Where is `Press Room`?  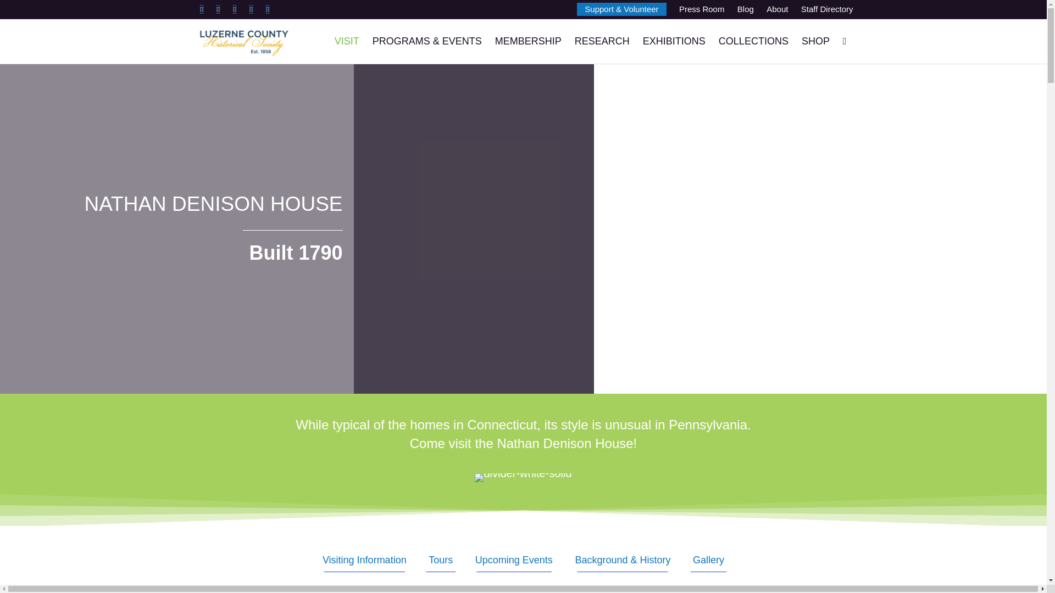
Press Room is located at coordinates (702, 9).